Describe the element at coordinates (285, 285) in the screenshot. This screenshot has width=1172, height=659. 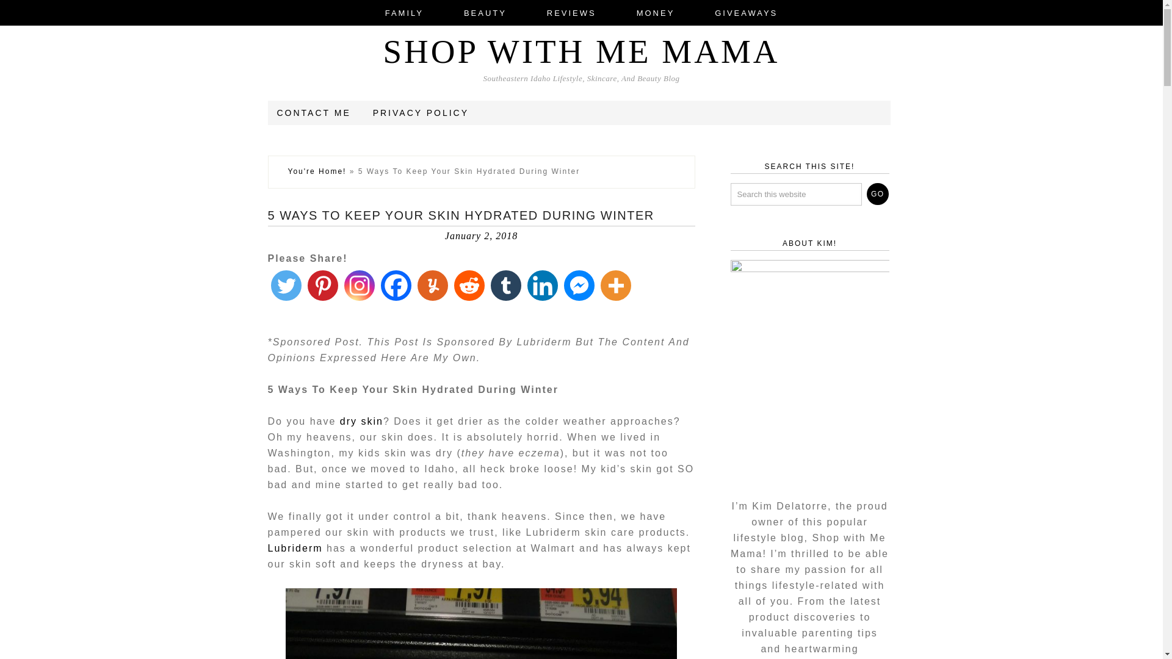
I see `Twitter` at that location.